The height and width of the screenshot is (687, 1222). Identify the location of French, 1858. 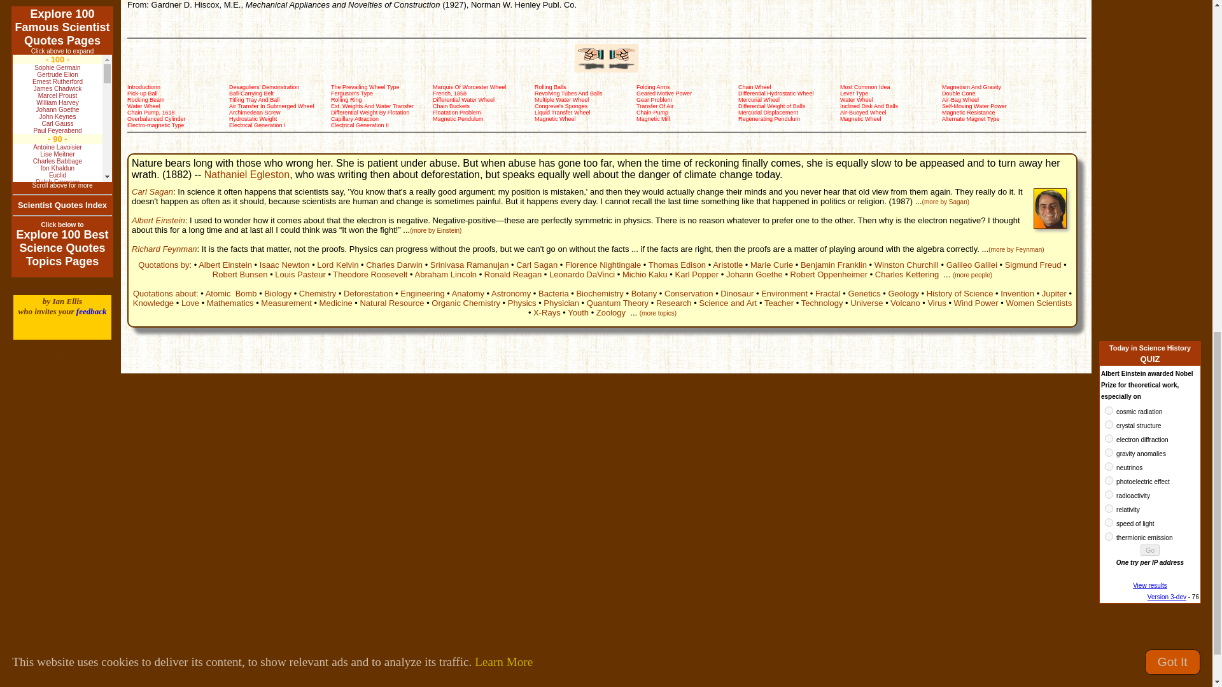
(449, 93).